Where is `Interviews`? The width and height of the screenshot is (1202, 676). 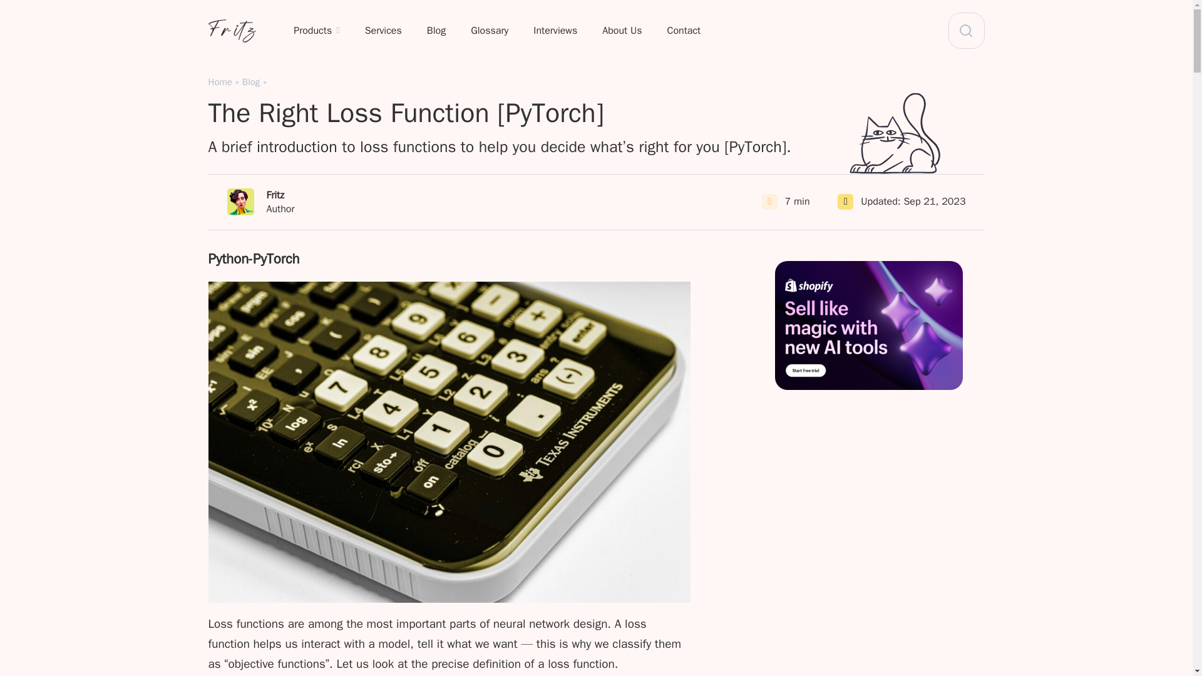
Interviews is located at coordinates (555, 31).